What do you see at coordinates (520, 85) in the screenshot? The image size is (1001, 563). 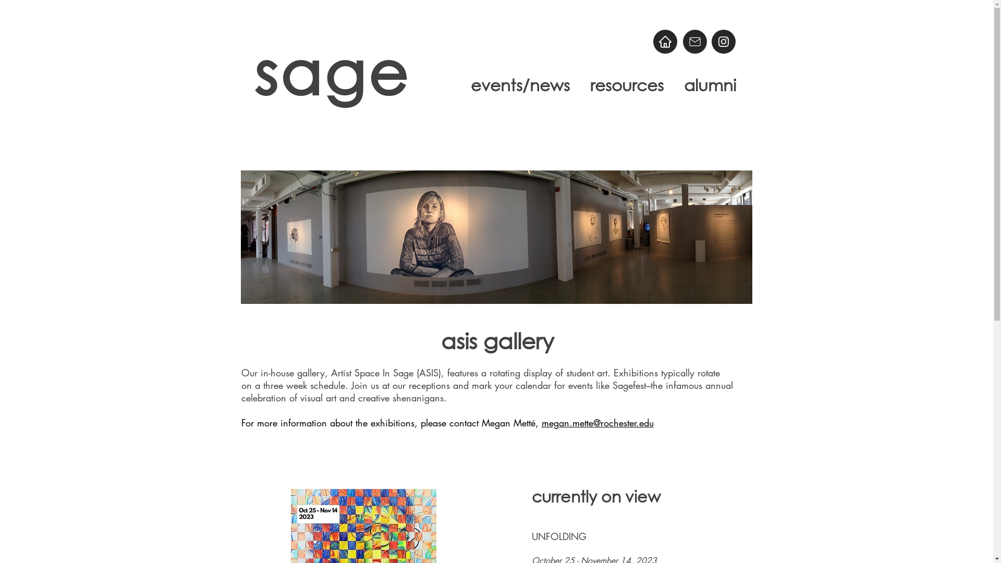 I see `events/news` at bounding box center [520, 85].